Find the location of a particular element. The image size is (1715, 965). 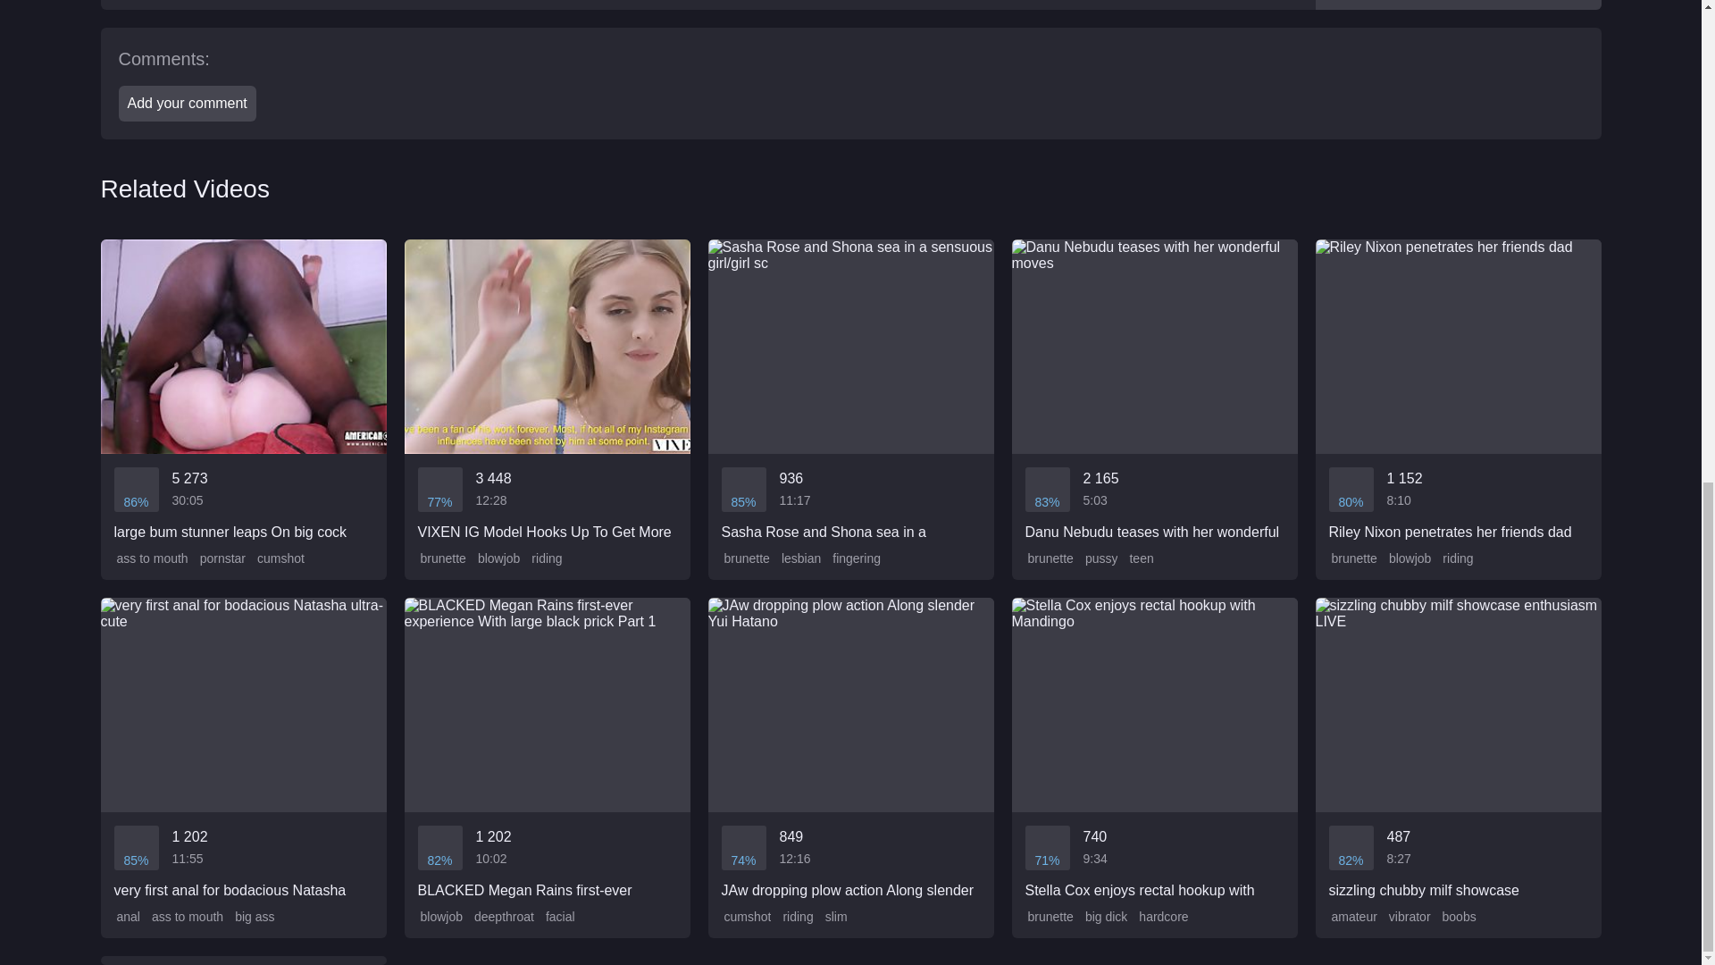

brunette is located at coordinates (1352, 558).